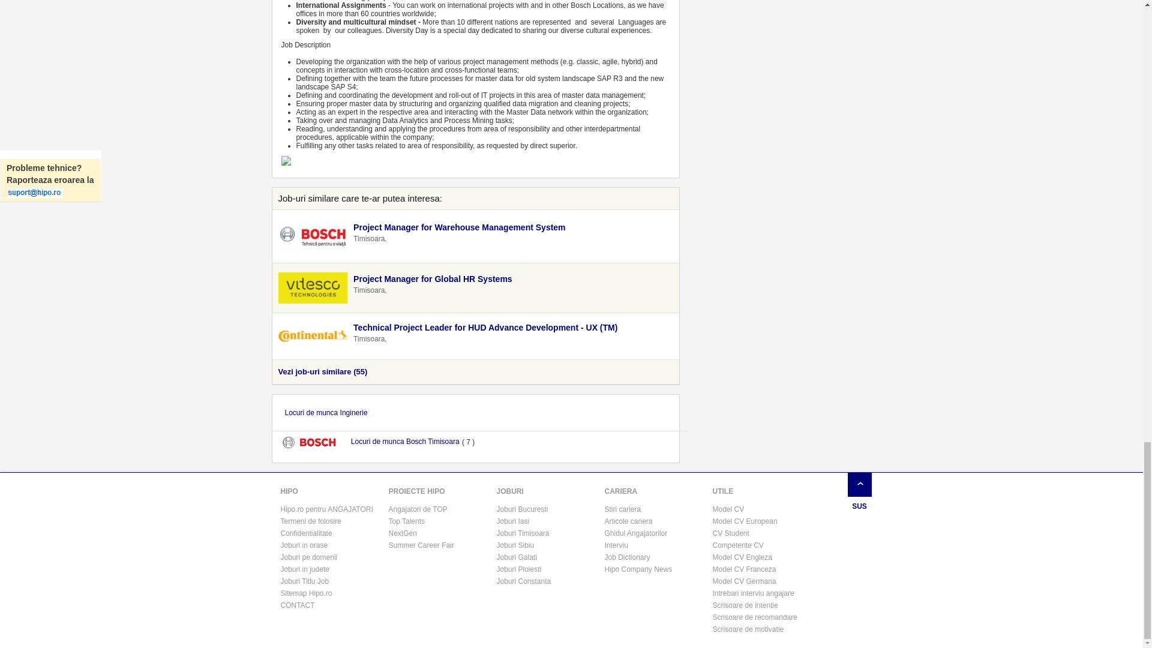 The width and height of the screenshot is (1152, 648). I want to click on Locuri de munca Inginerie, so click(326, 413).